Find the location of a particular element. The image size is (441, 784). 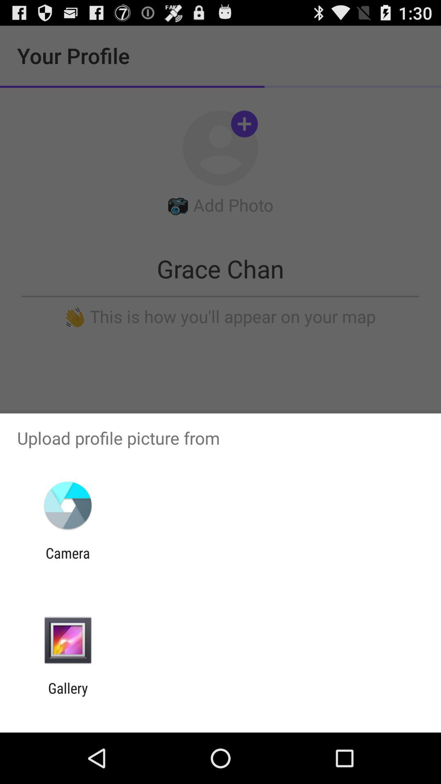

swipe until camera item is located at coordinates (68, 561).